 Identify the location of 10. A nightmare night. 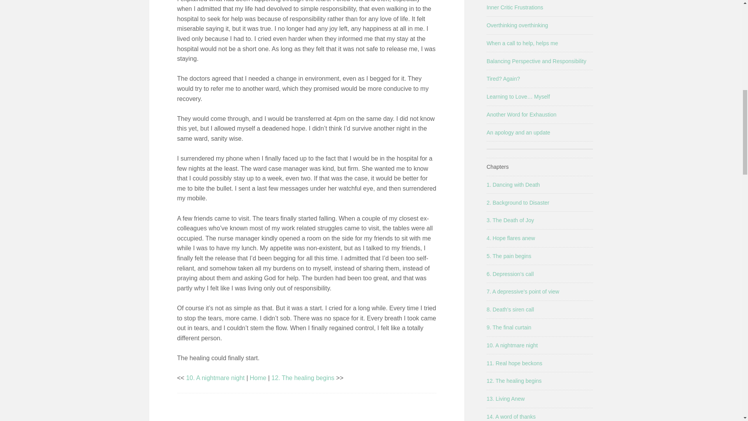
(215, 378).